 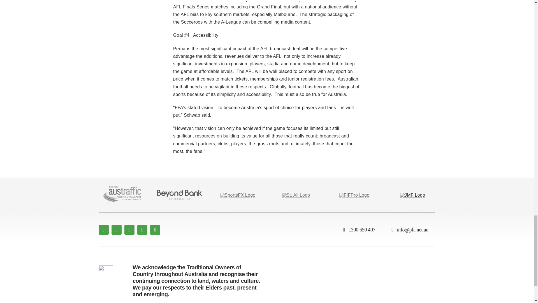 What do you see at coordinates (103, 230) in the screenshot?
I see `Facebook` at bounding box center [103, 230].